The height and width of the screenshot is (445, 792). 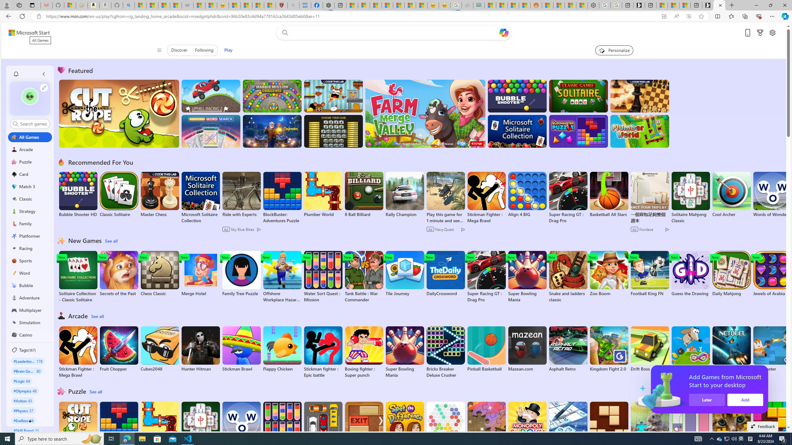 I want to click on #Physics 37, so click(x=23, y=410).